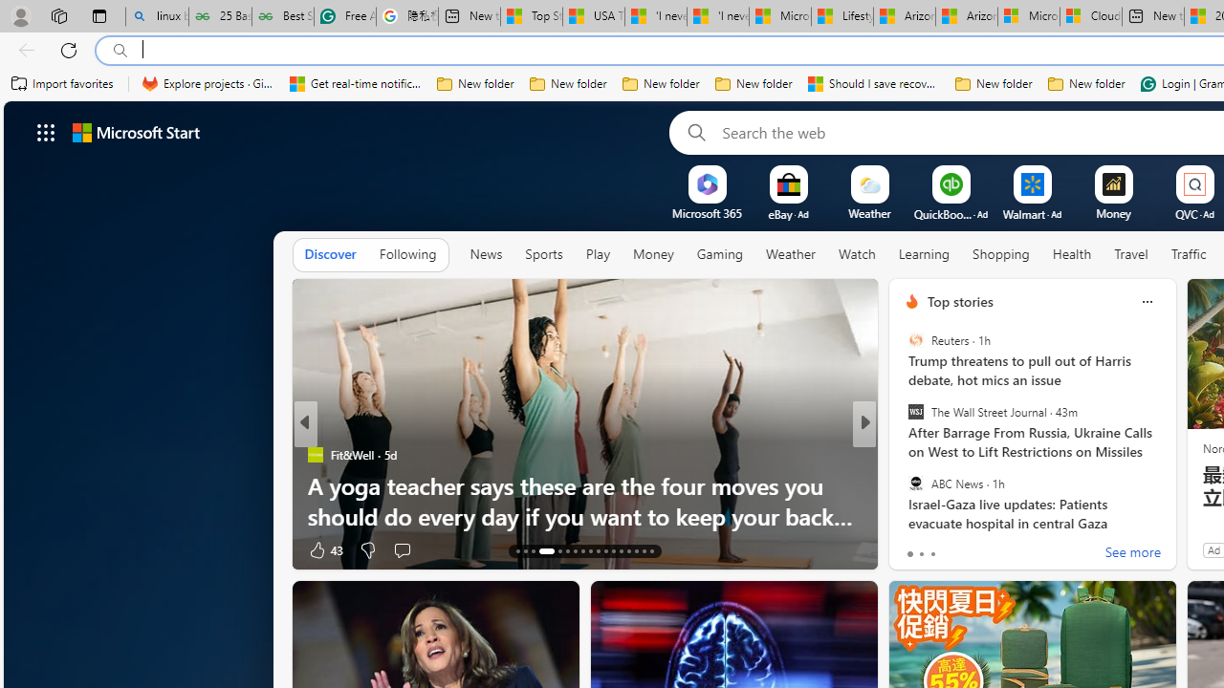  What do you see at coordinates (903, 455) in the screenshot?
I see `Kobocents` at bounding box center [903, 455].